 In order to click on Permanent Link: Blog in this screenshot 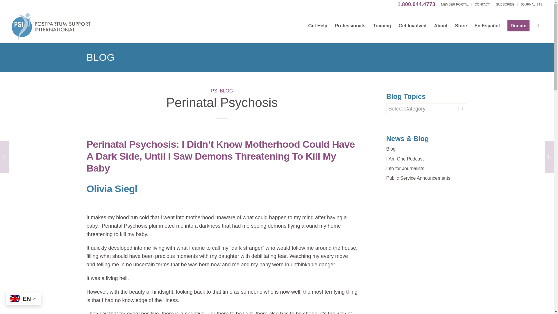, I will do `click(101, 57)`.